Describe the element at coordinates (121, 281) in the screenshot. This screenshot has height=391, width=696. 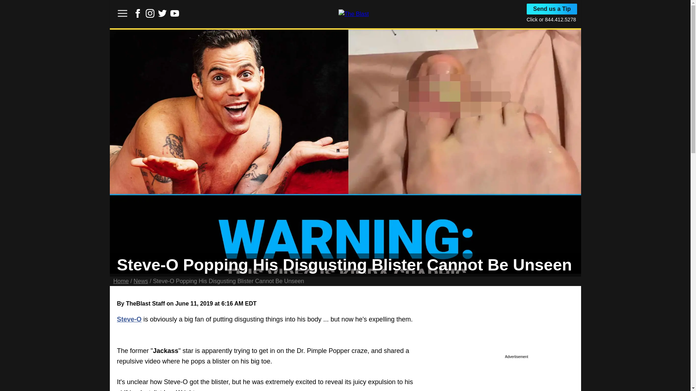
I see `Home` at that location.